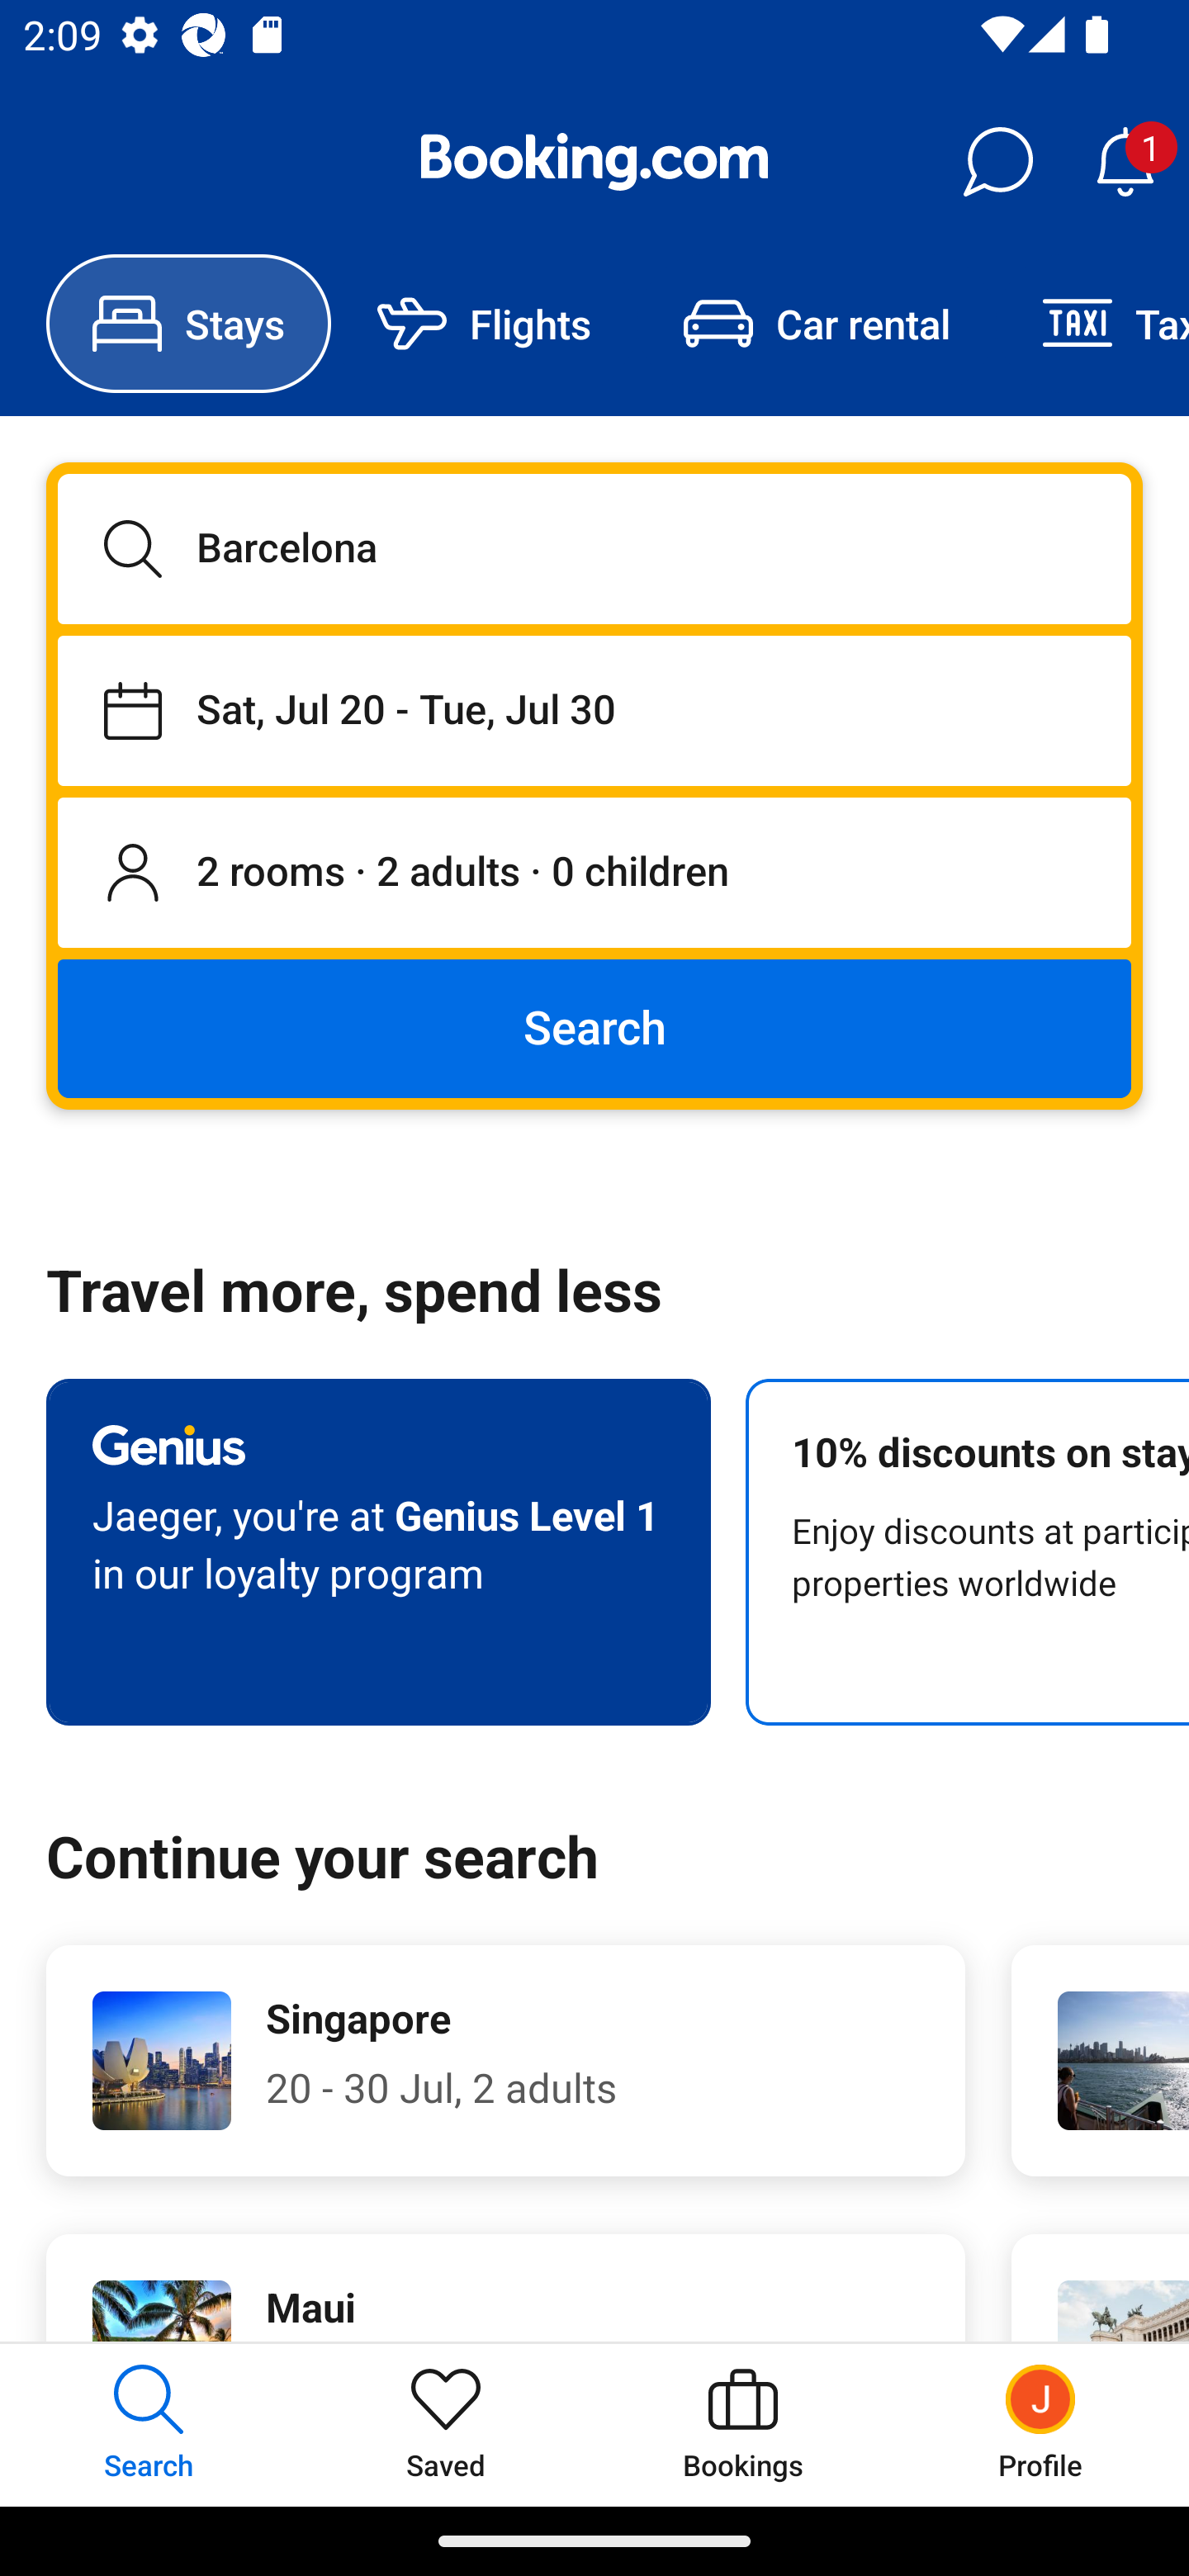  What do you see at coordinates (1040, 2424) in the screenshot?
I see `Profile` at bounding box center [1040, 2424].